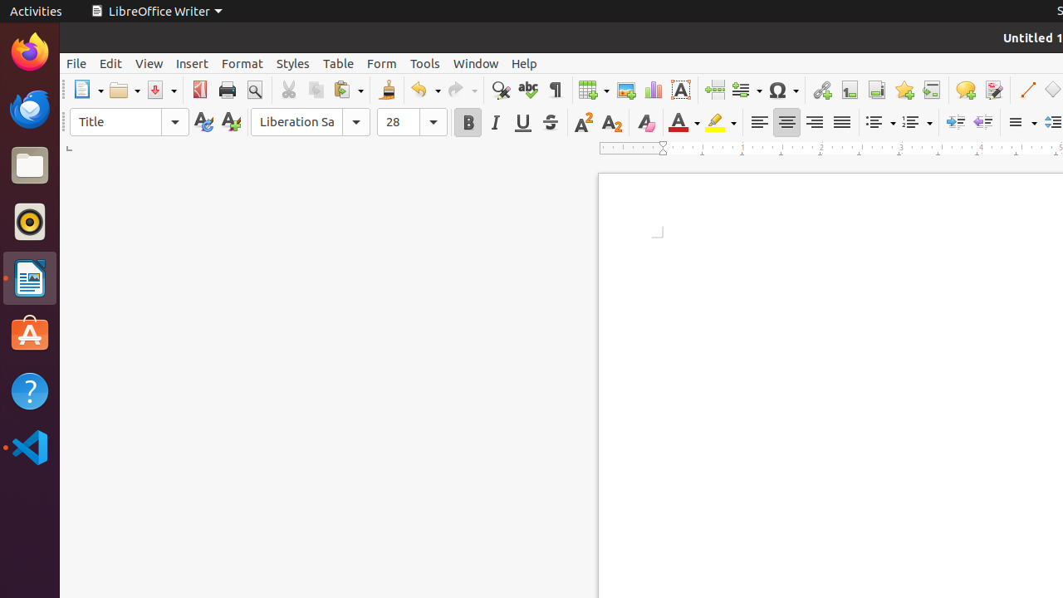 The image size is (1063, 598). I want to click on Bullets, so click(880, 123).